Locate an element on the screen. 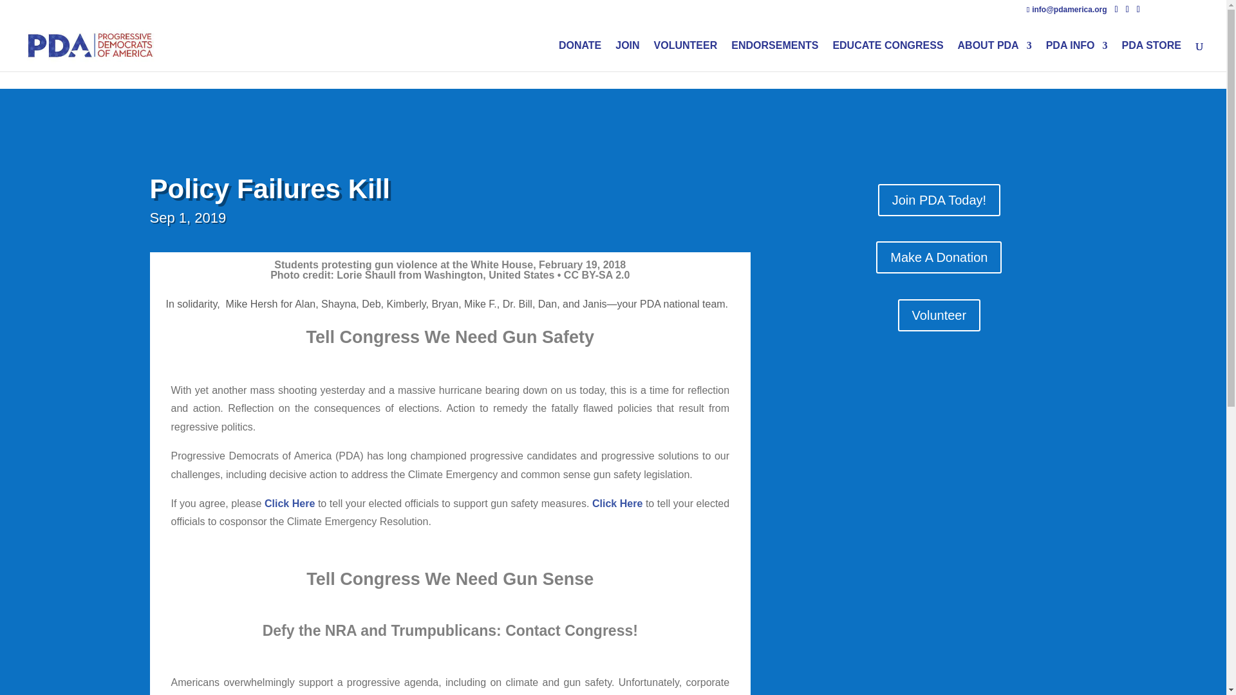 The image size is (1236, 695). ABOUT PDA is located at coordinates (995, 56).